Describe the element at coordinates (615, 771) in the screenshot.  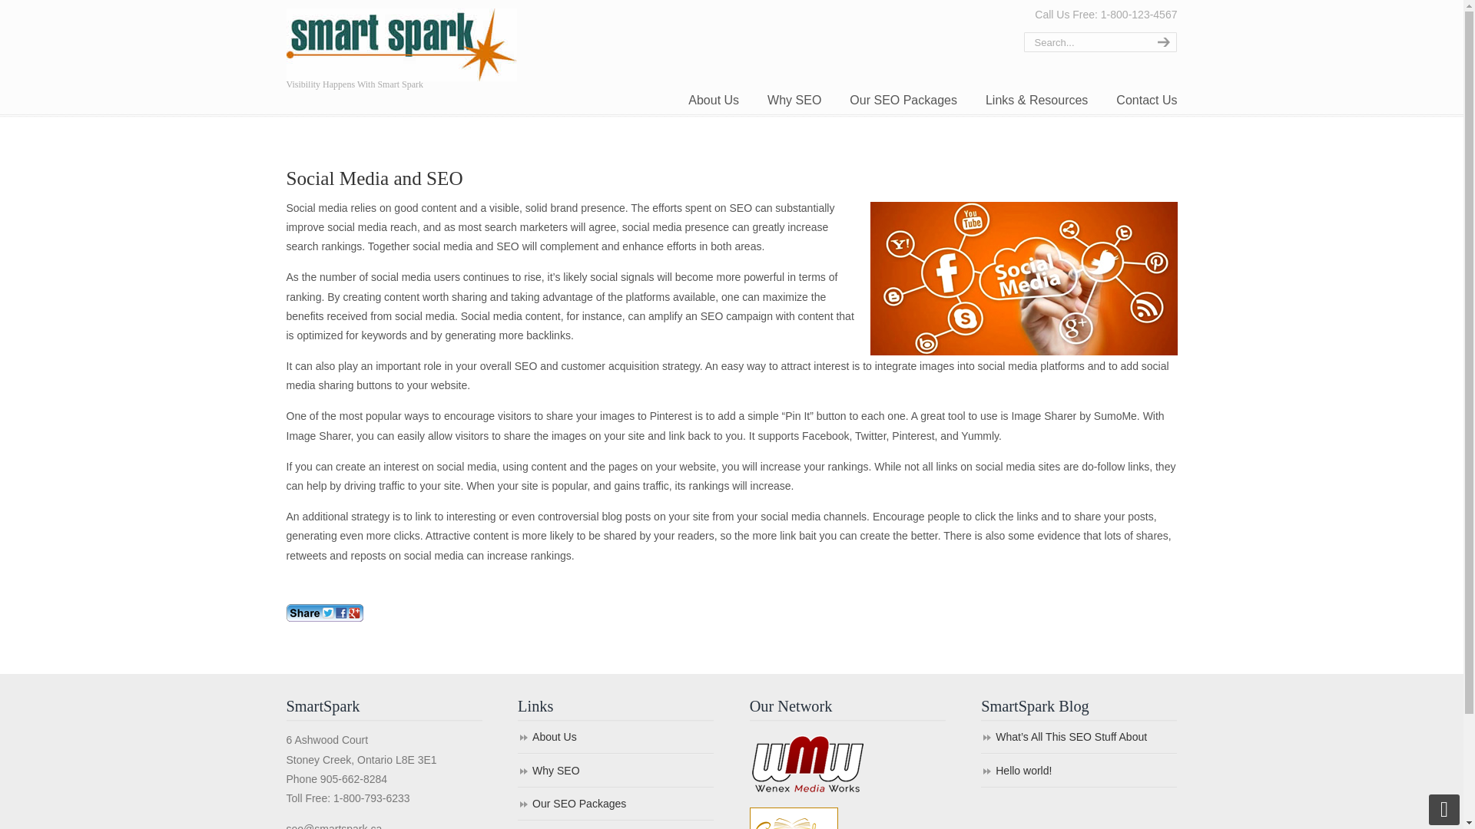
I see `Why SEO` at that location.